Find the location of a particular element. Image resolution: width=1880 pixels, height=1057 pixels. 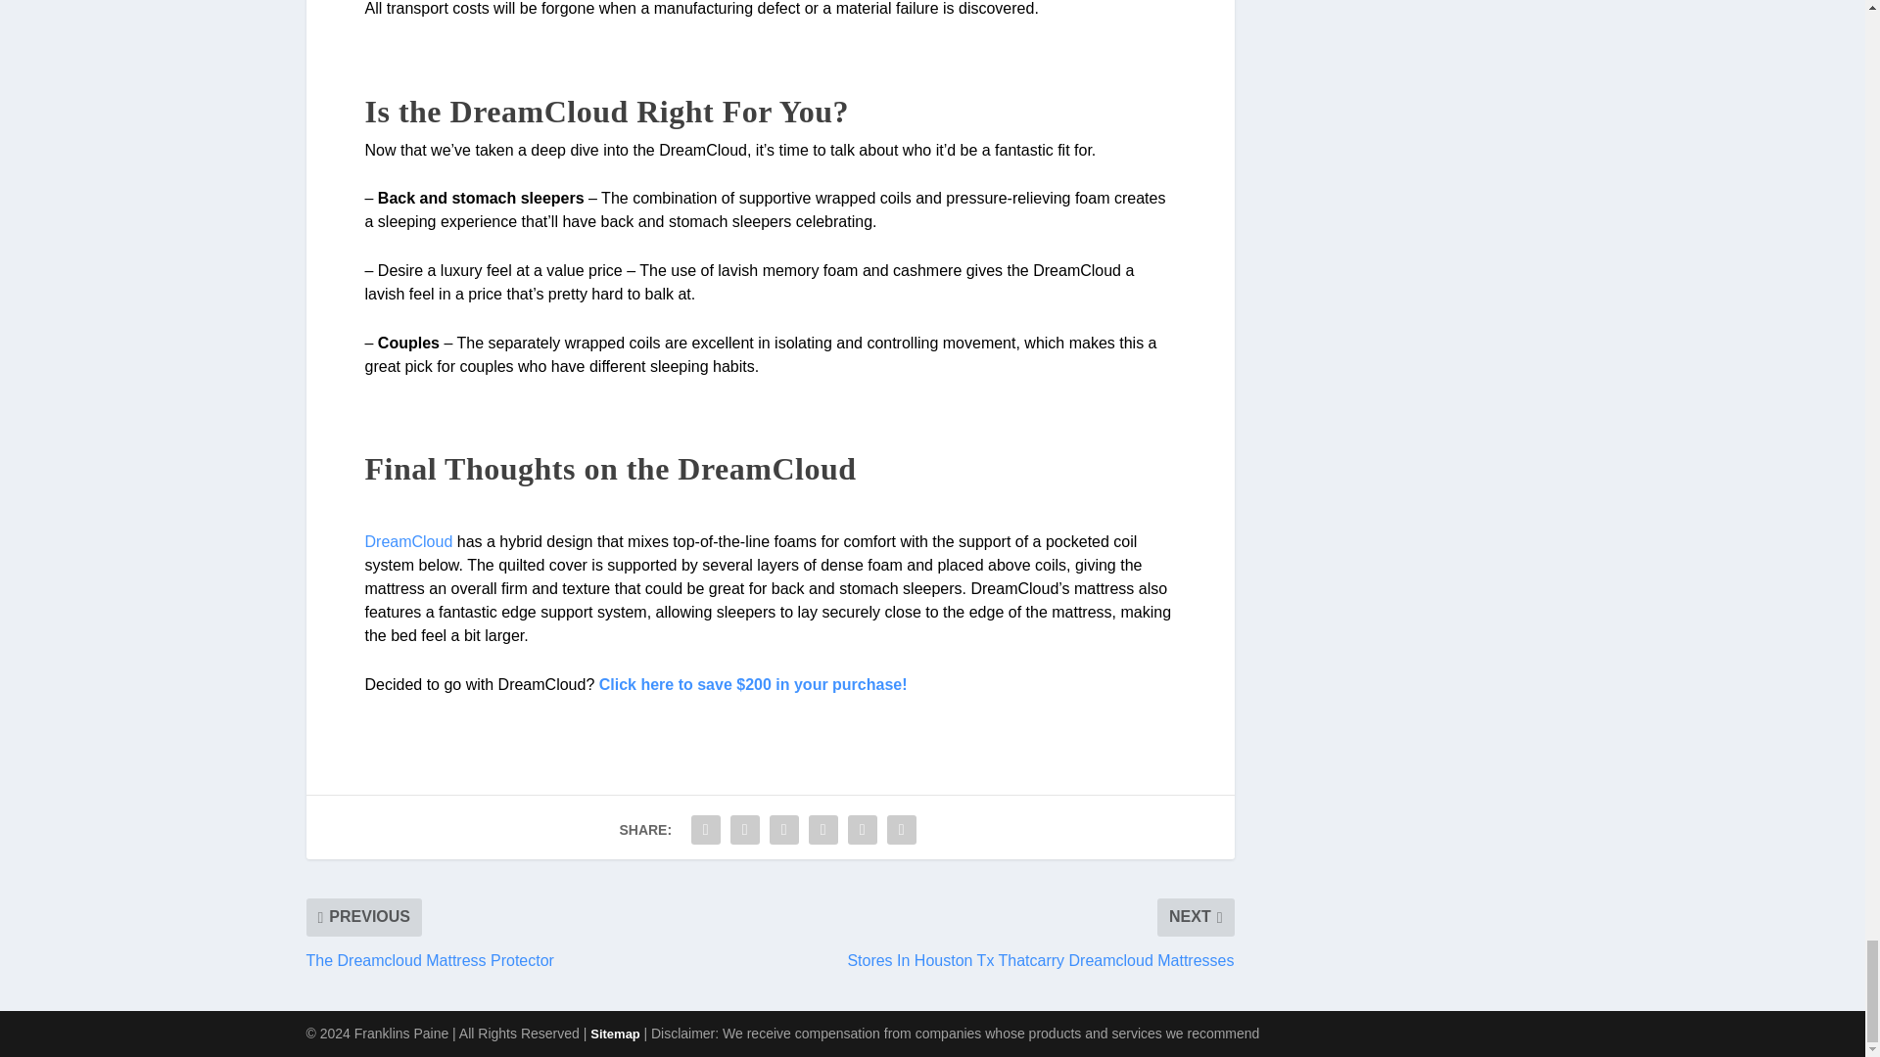

Share "Heavenly Mattress vs Dreamcloud" via LinkedIn is located at coordinates (901, 830).